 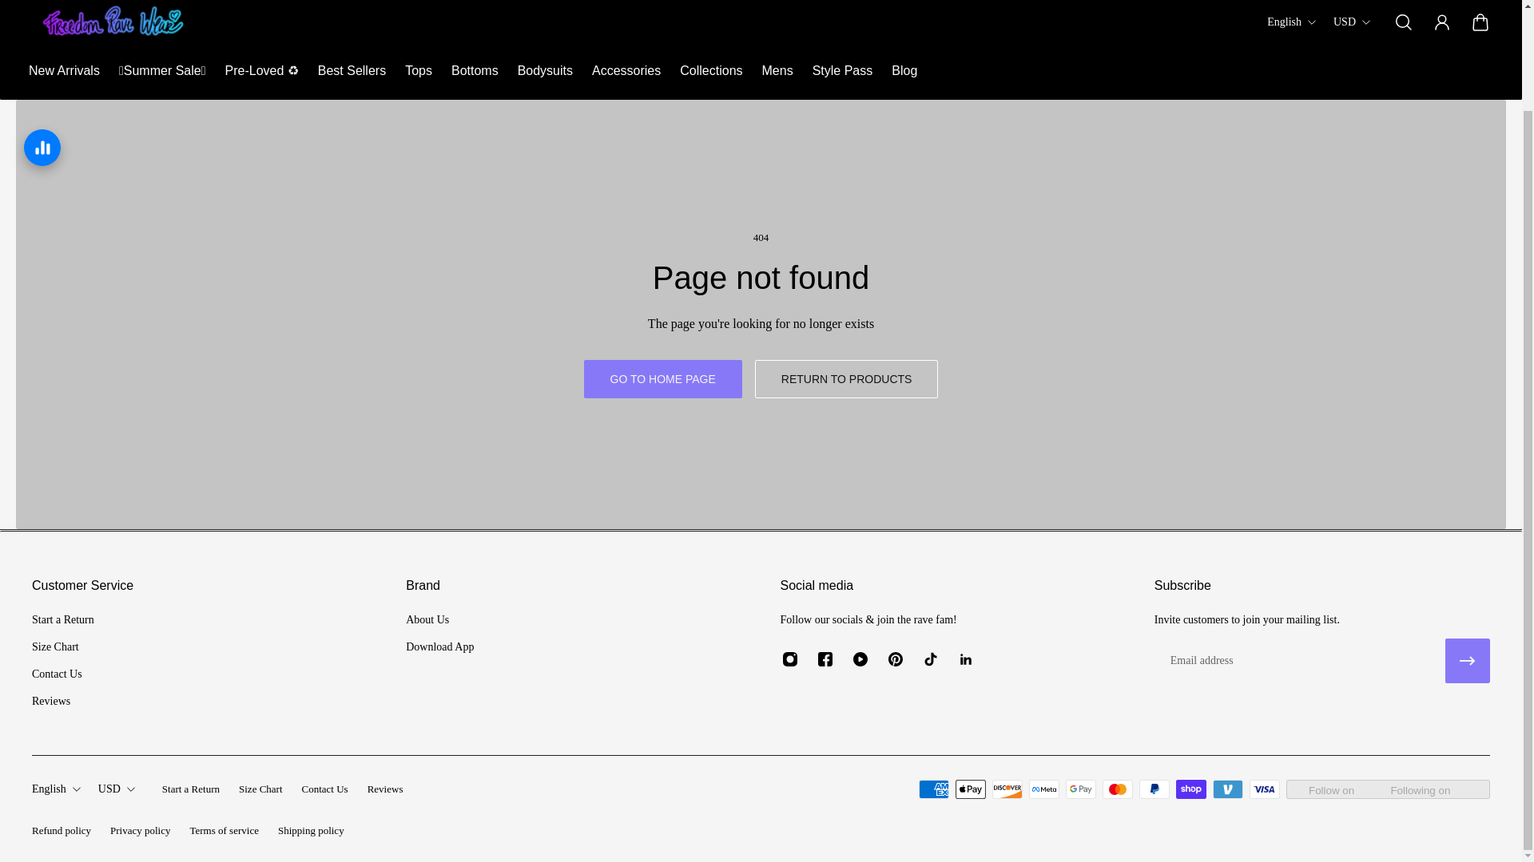 What do you see at coordinates (190, 790) in the screenshot?
I see `Start a Return` at bounding box center [190, 790].